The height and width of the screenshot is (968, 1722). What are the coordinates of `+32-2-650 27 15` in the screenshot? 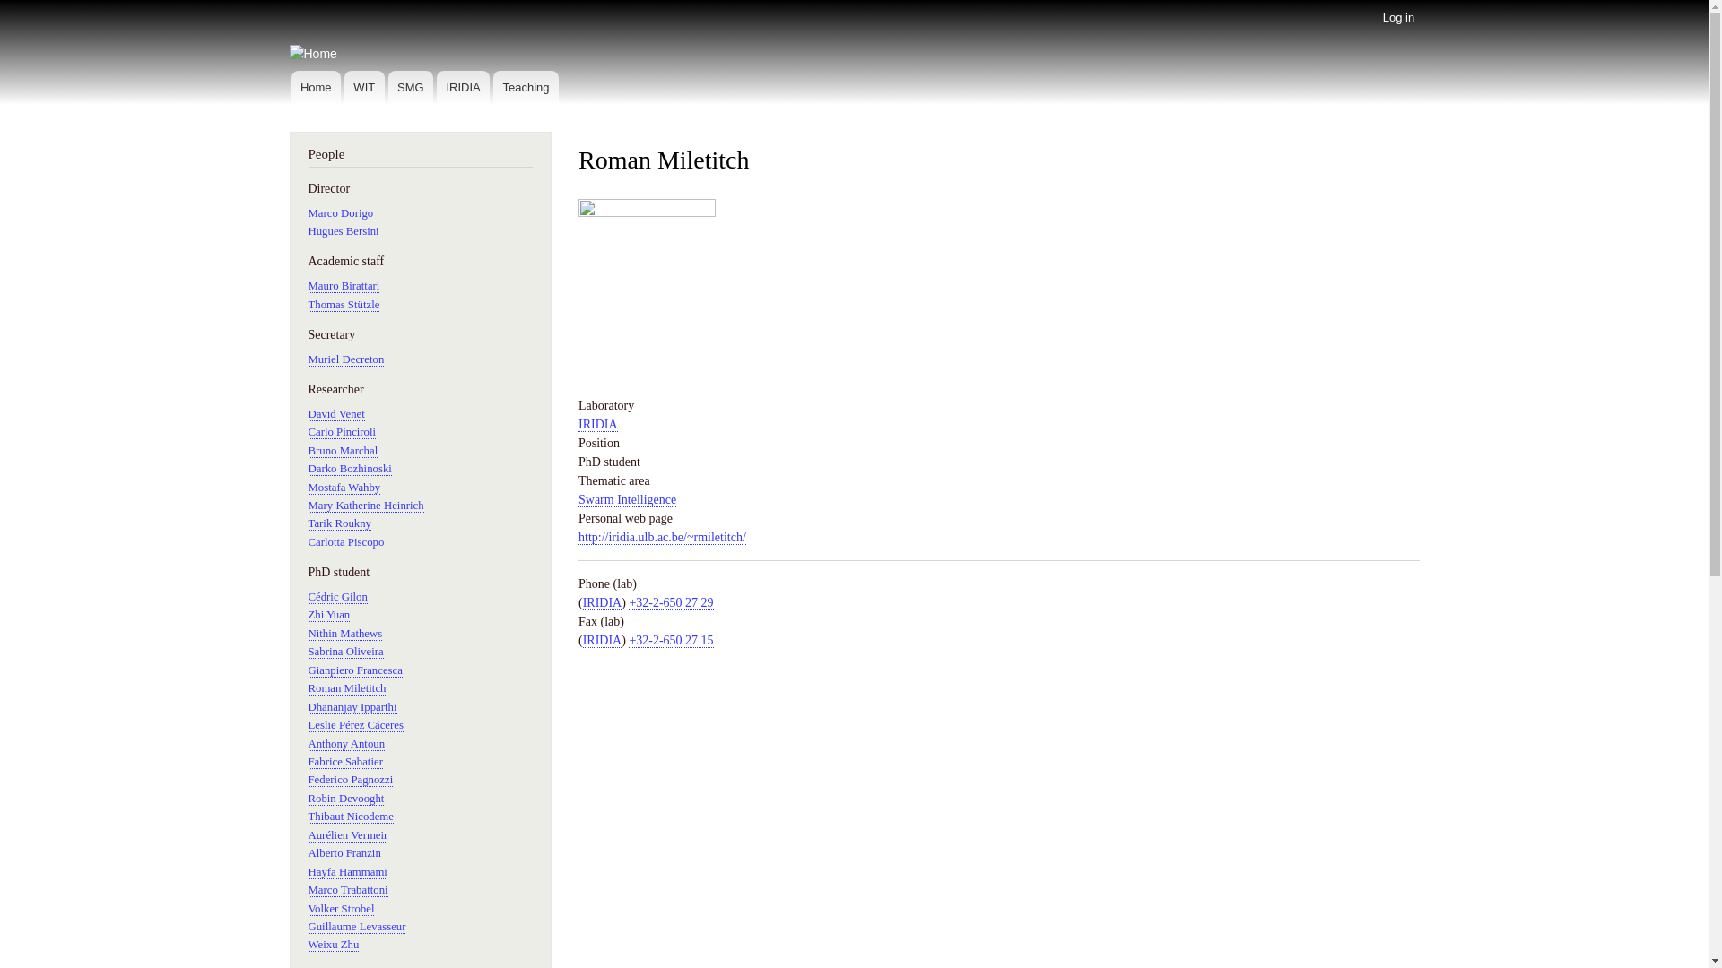 It's located at (671, 641).